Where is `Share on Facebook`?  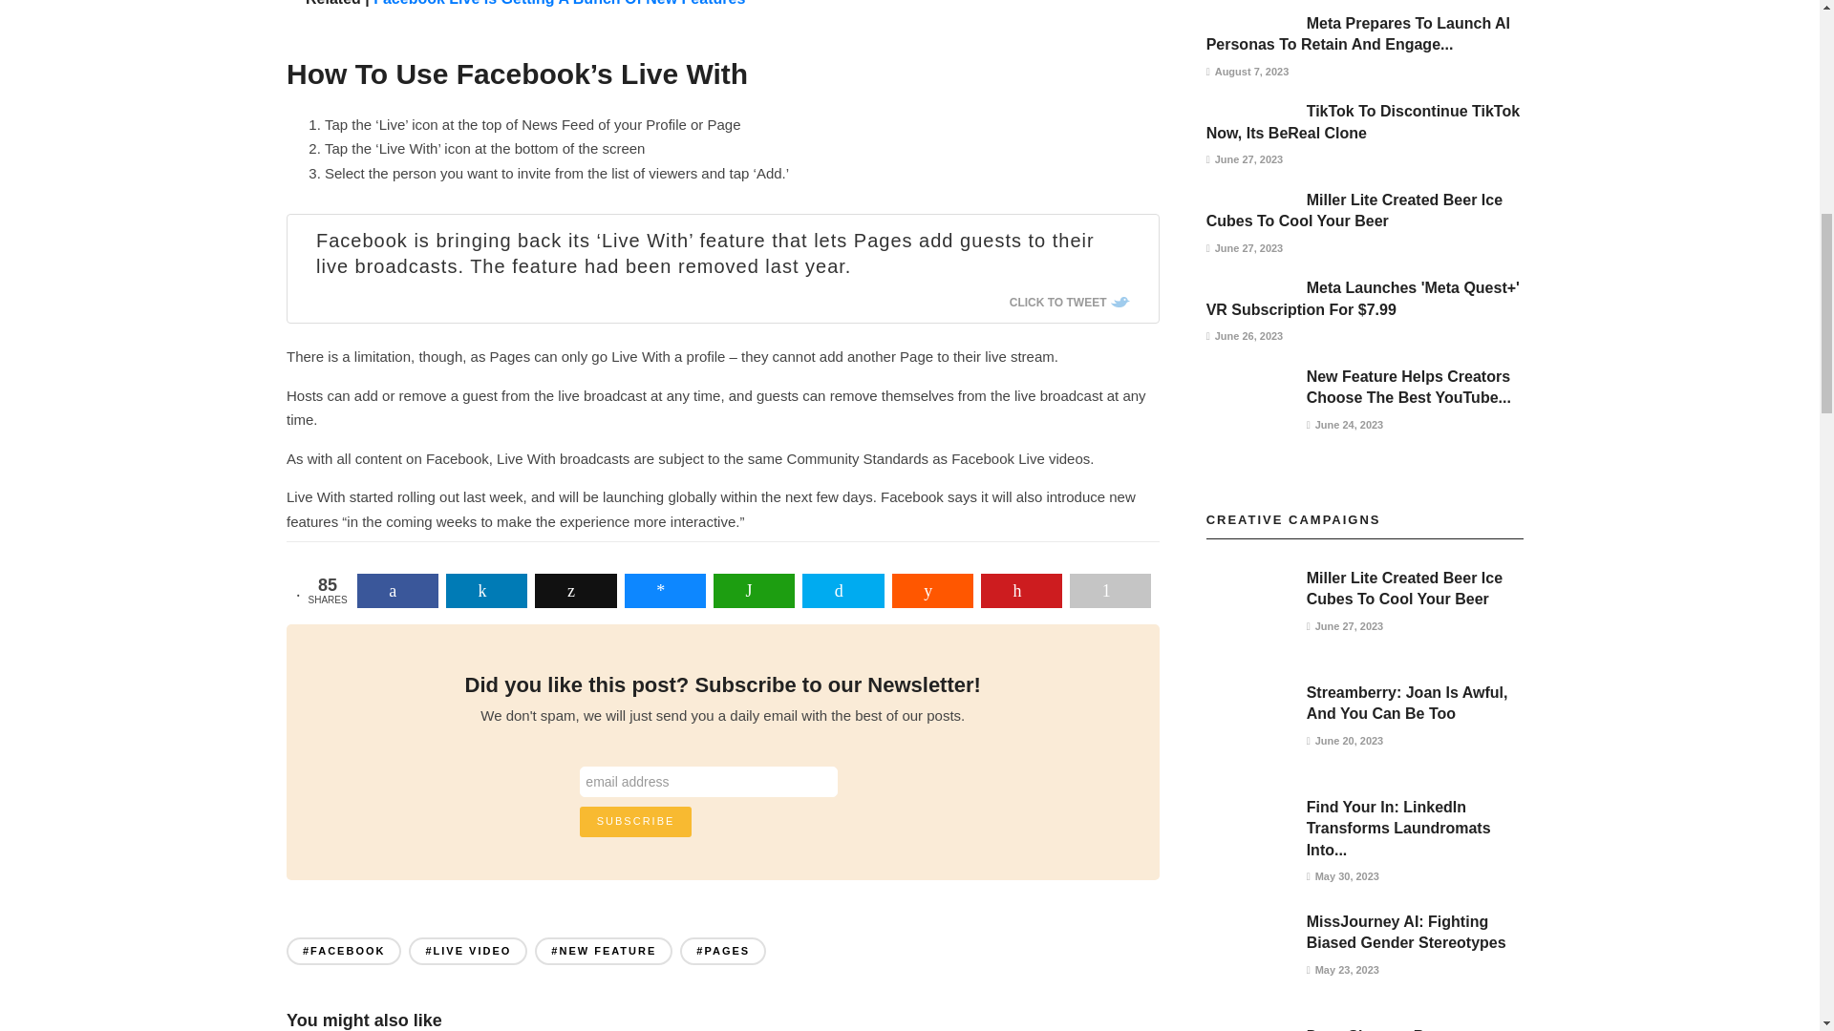 Share on Facebook is located at coordinates (397, 590).